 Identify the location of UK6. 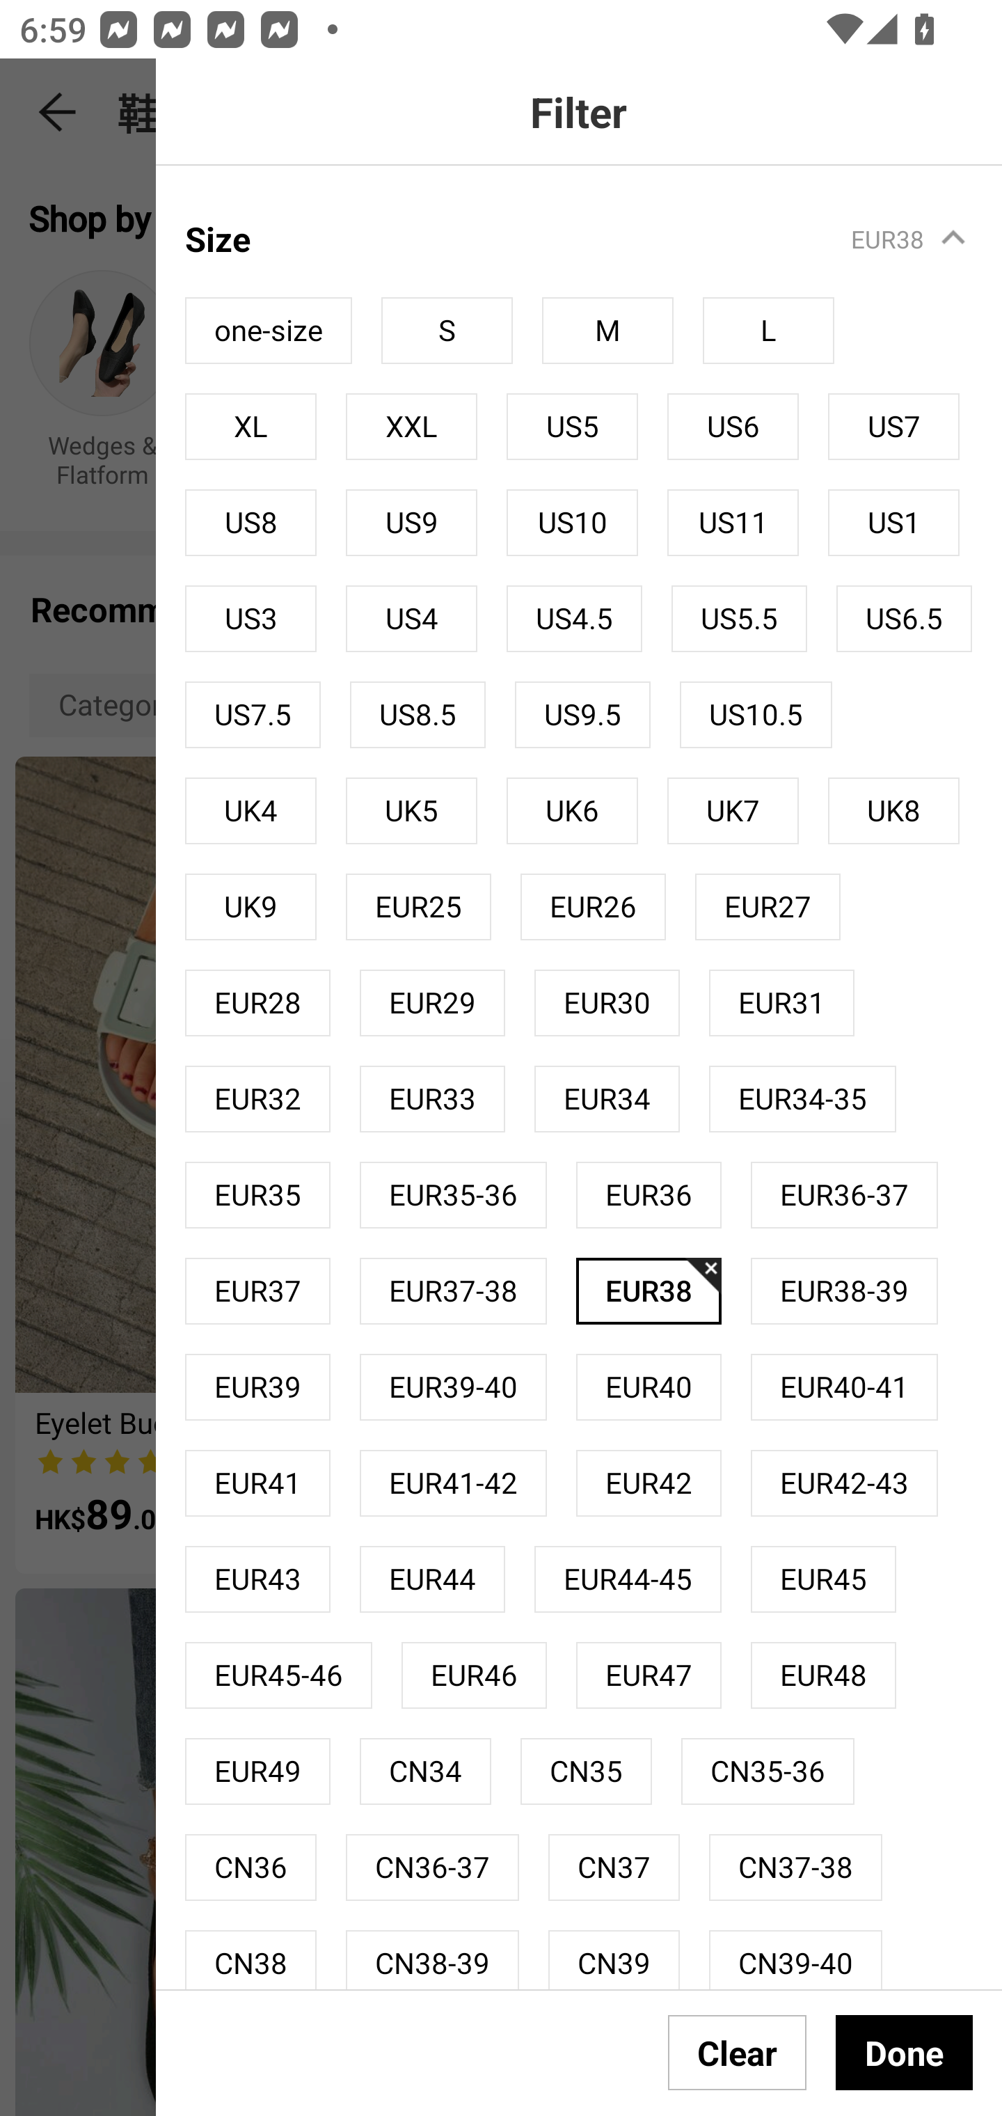
(572, 810).